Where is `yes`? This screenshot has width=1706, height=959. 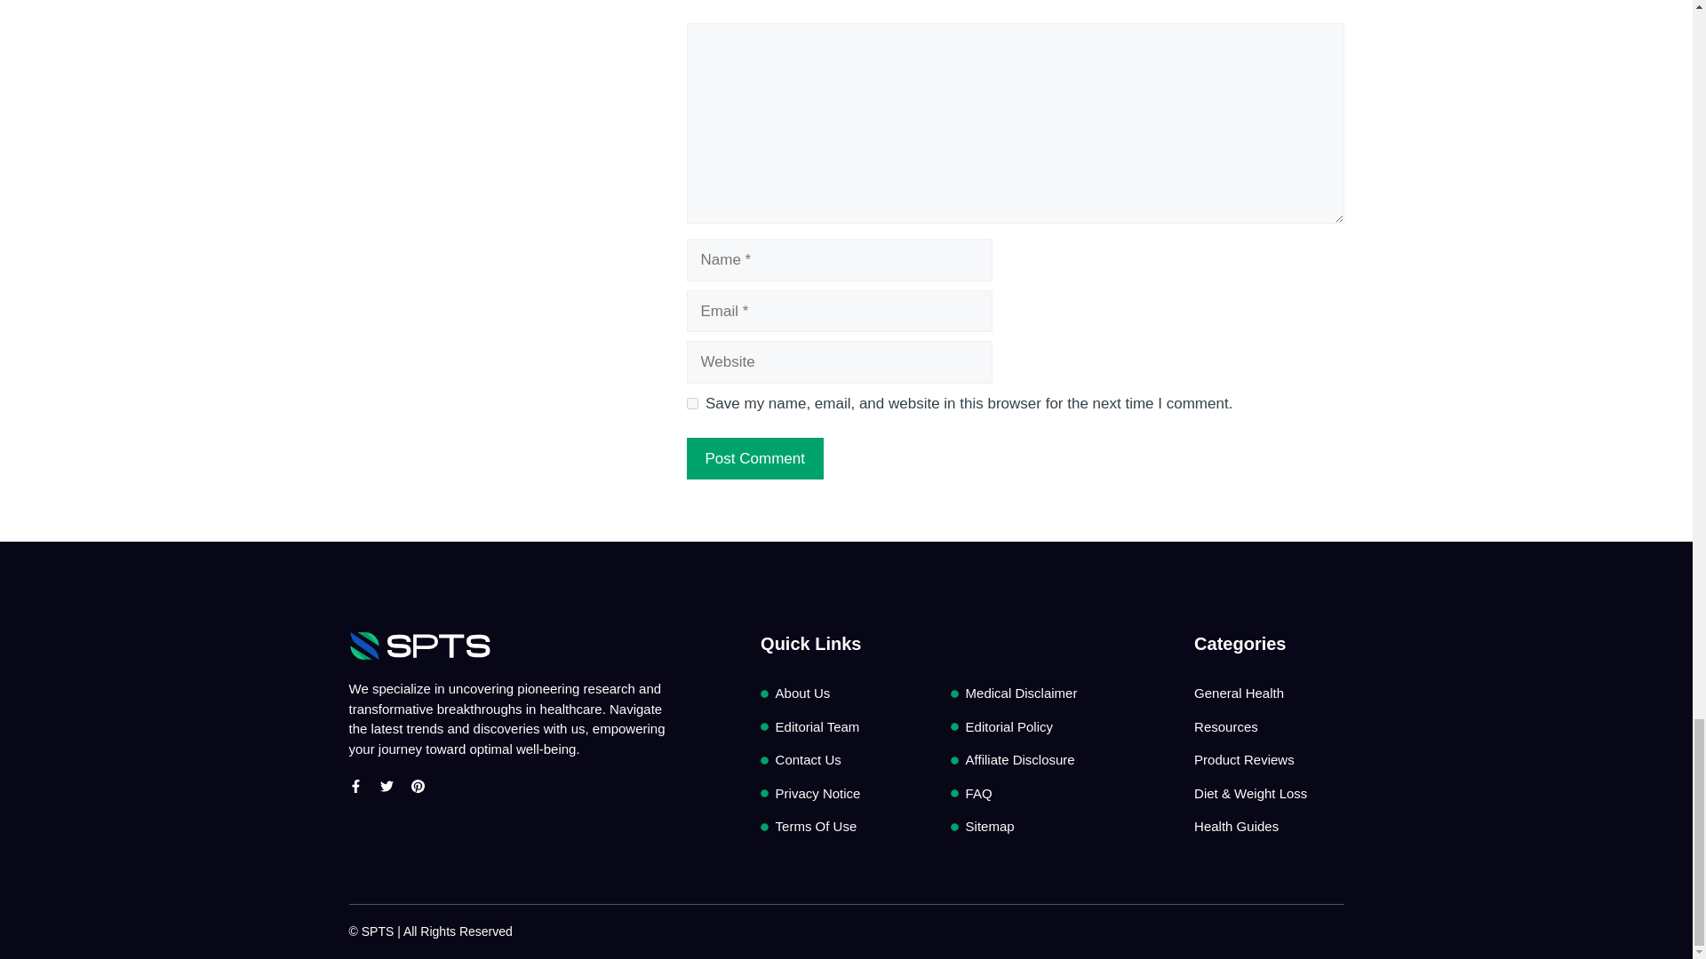
yes is located at coordinates (691, 403).